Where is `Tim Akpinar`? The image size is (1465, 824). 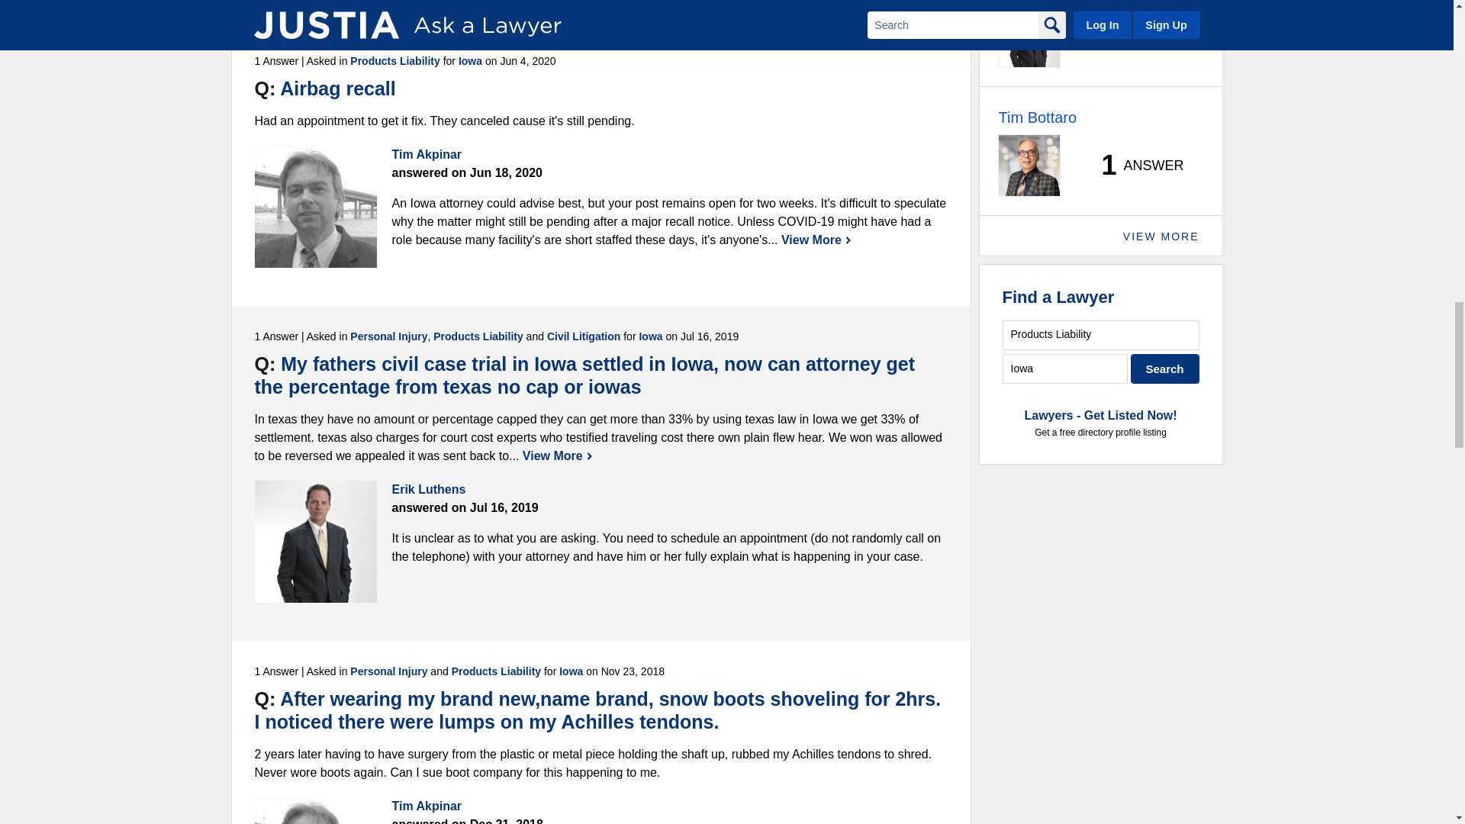 Tim Akpinar is located at coordinates (316, 207).